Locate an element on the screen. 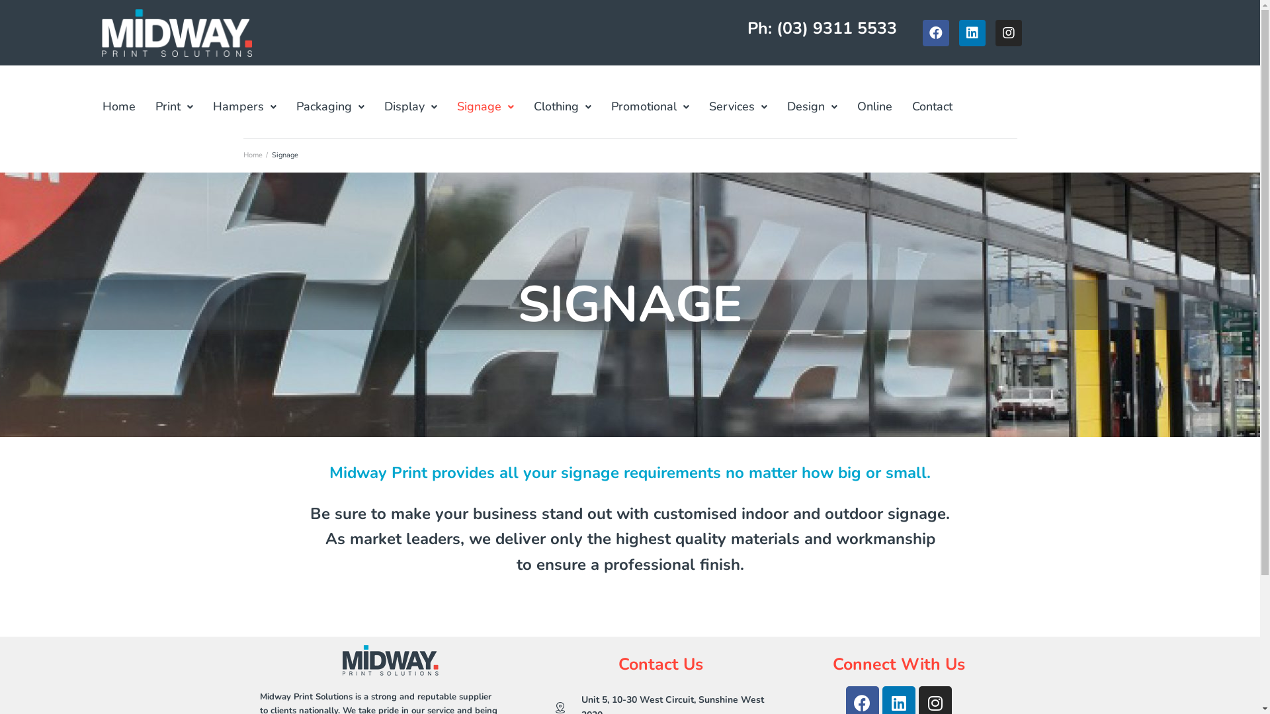 This screenshot has height=714, width=1270. Services is located at coordinates (738, 107).